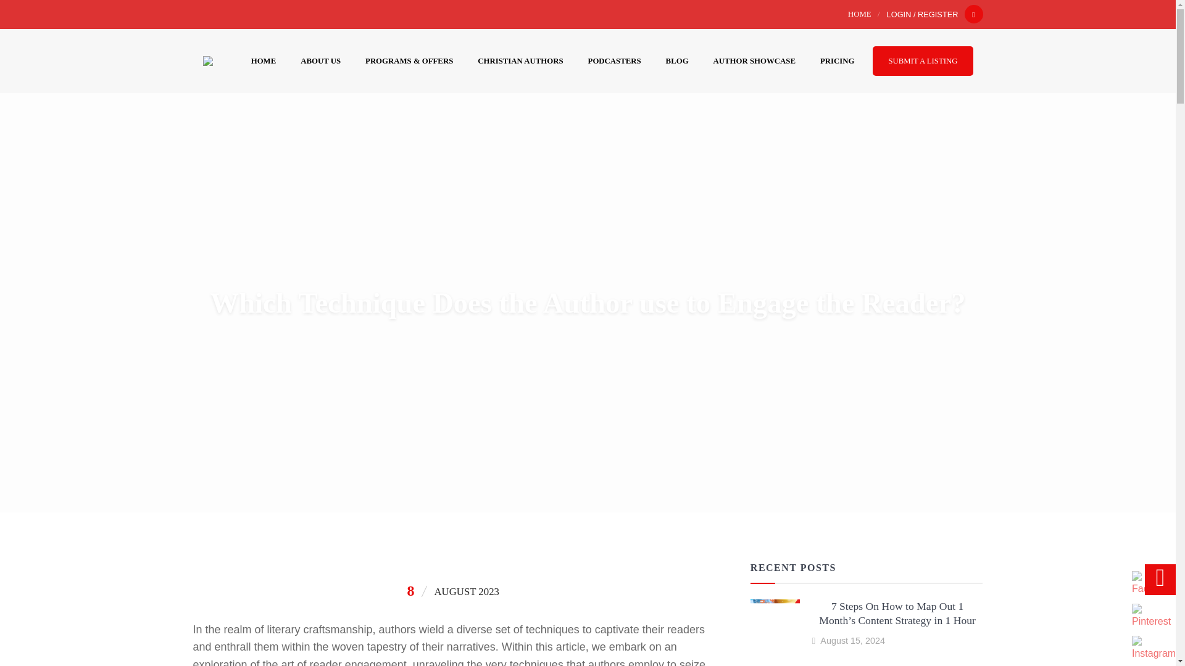 Image resolution: width=1185 pixels, height=666 pixels. Describe the element at coordinates (1153, 583) in the screenshot. I see `Facebook` at that location.